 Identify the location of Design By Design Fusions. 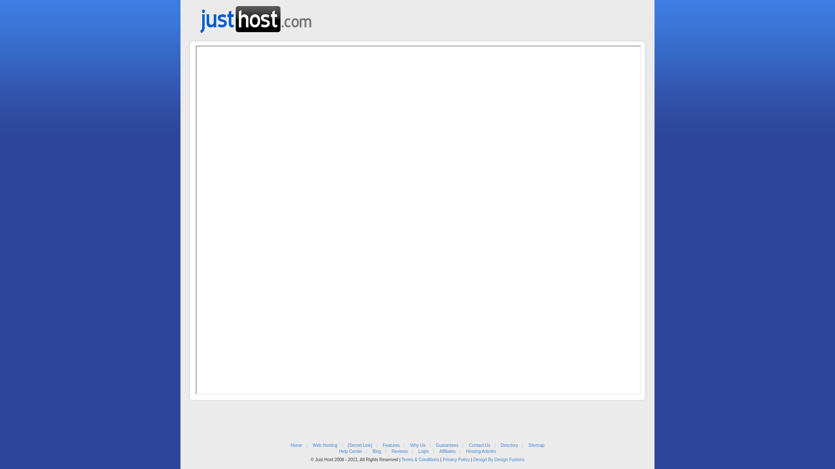
(498, 459).